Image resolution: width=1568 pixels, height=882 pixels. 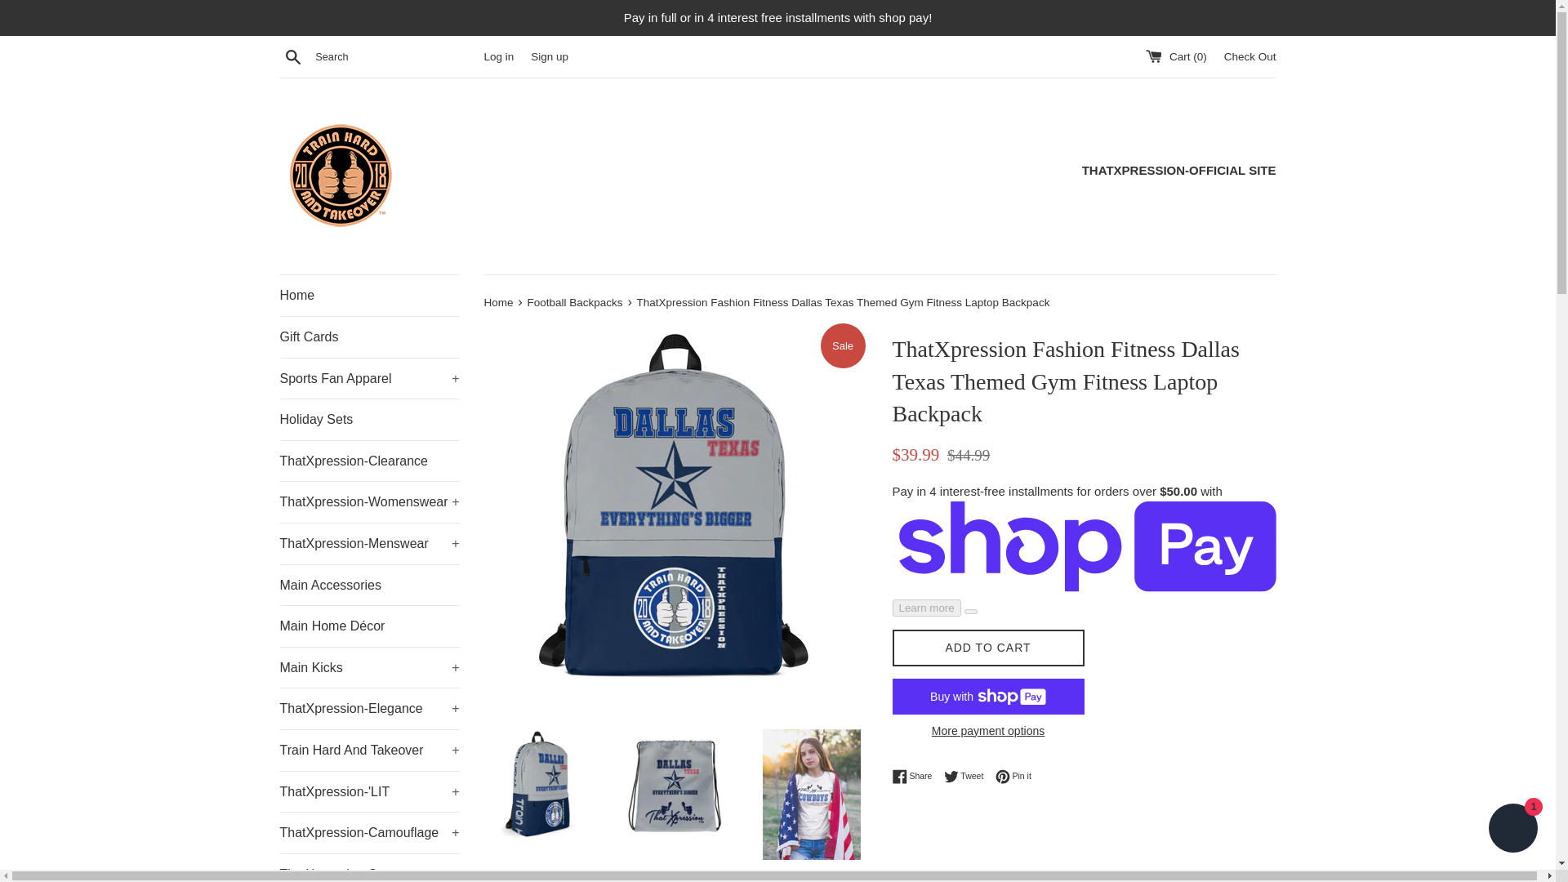 I want to click on Back to the frontpage, so click(x=499, y=302).